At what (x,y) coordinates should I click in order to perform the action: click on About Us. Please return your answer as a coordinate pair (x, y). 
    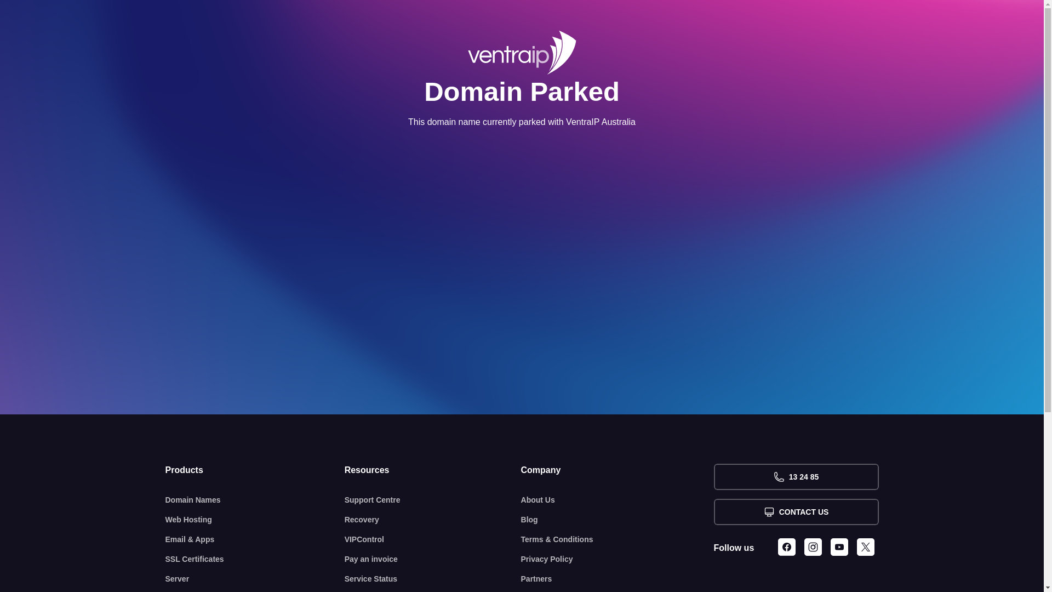
    Looking at the image, I should click on (618, 500).